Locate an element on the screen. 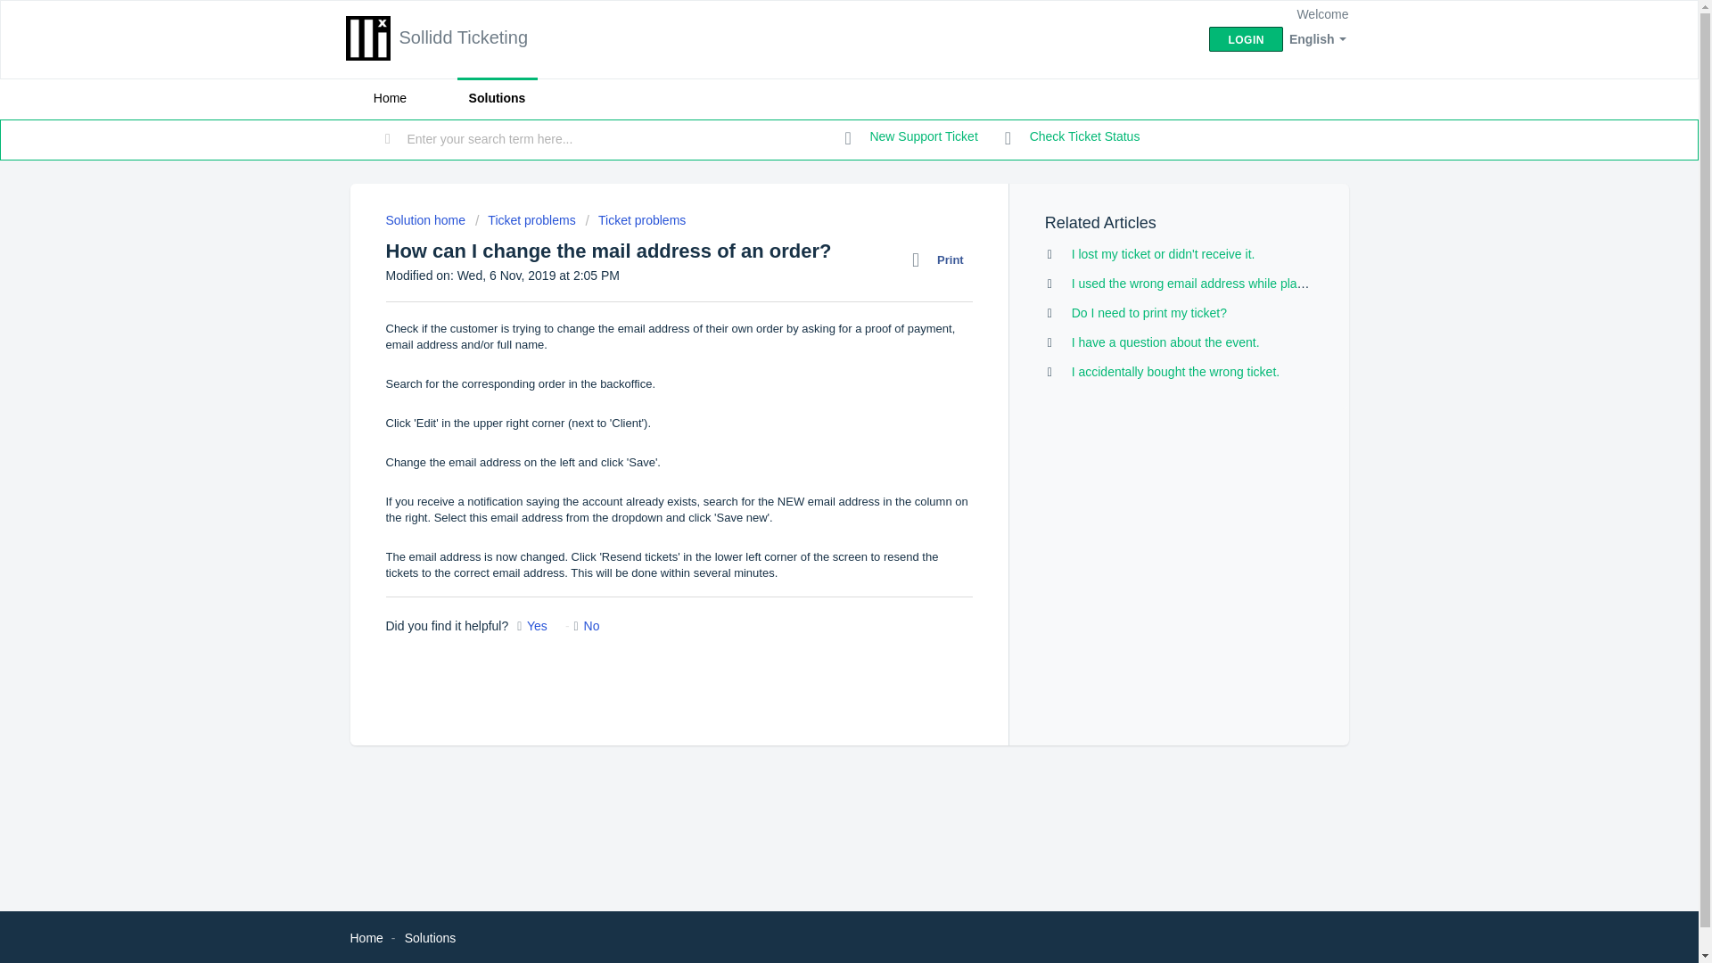 The height and width of the screenshot is (963, 1712). Solution home is located at coordinates (426, 219).